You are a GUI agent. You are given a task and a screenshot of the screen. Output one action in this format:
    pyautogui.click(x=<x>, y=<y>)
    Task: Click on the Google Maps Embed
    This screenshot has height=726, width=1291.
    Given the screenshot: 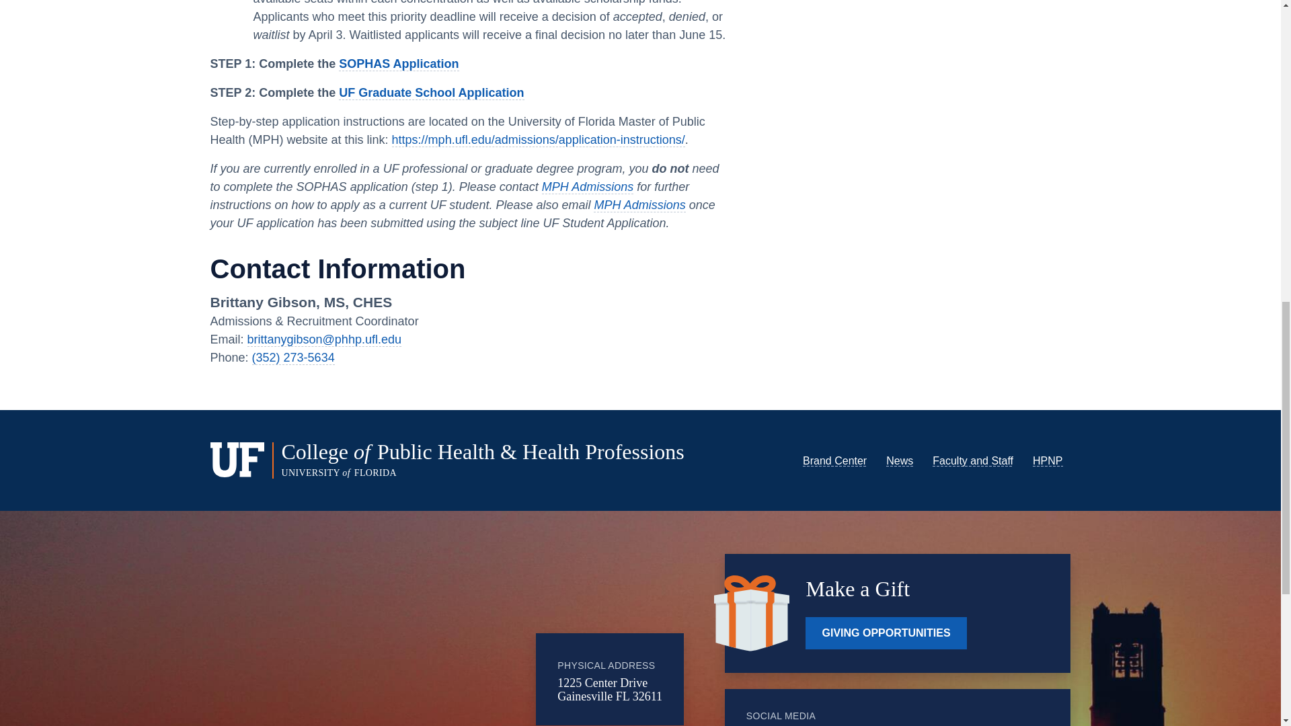 What is the action you would take?
    pyautogui.click(x=426, y=642)
    